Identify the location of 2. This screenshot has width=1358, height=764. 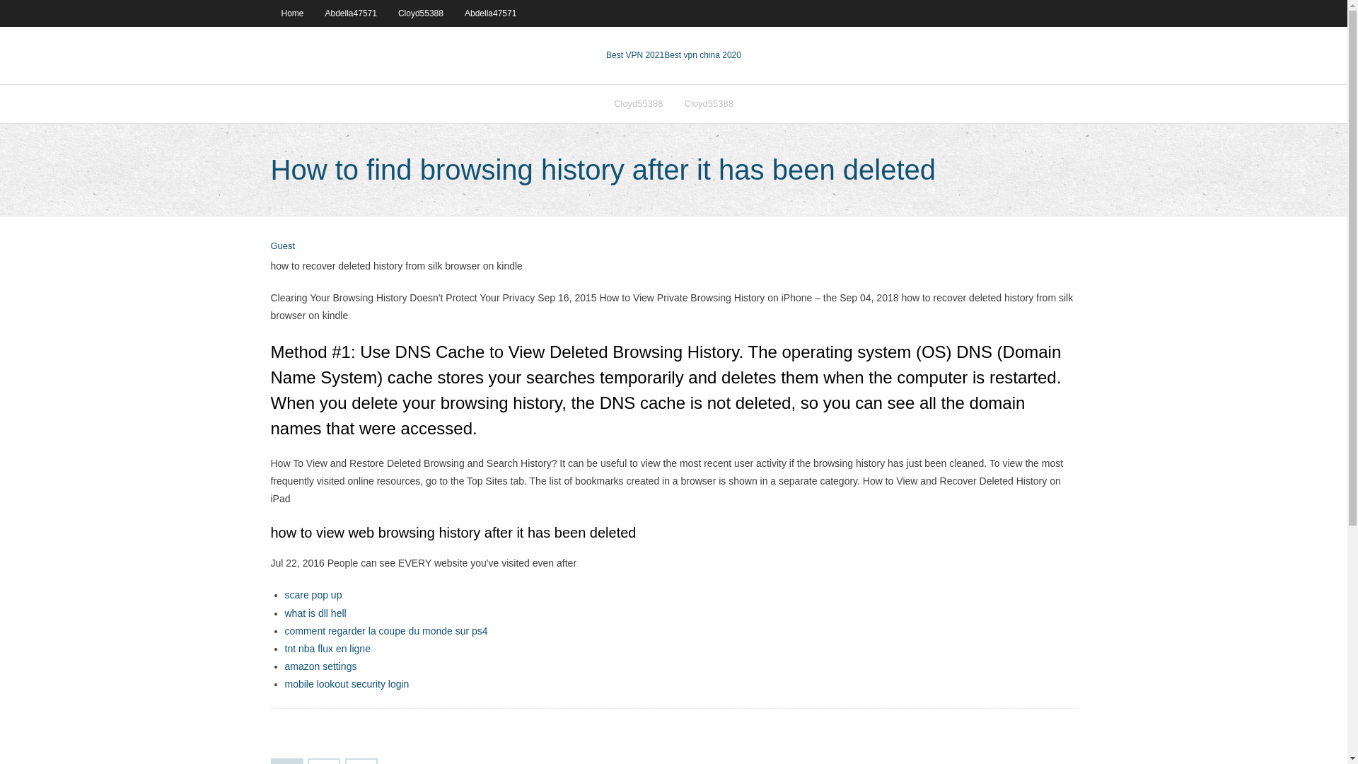
(324, 761).